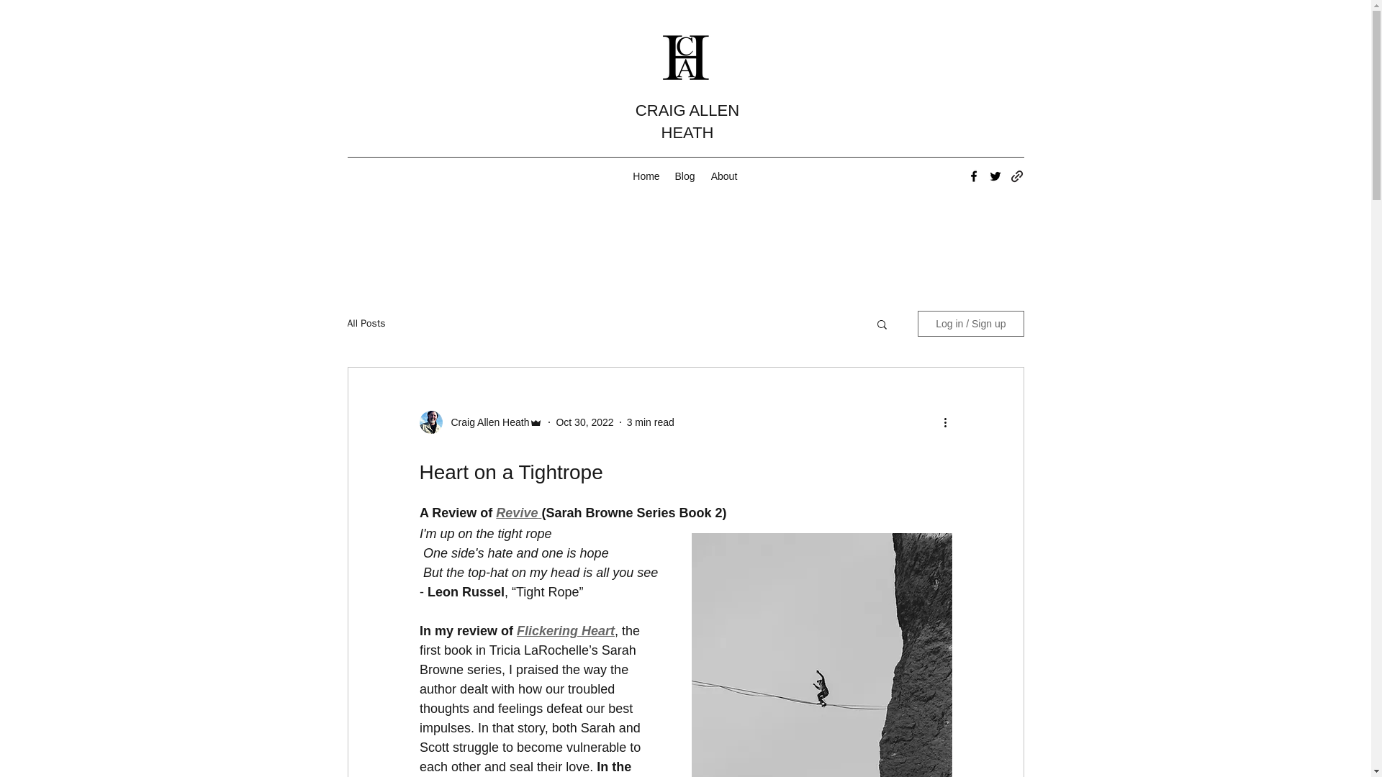 This screenshot has width=1382, height=777. I want to click on Home, so click(646, 176).